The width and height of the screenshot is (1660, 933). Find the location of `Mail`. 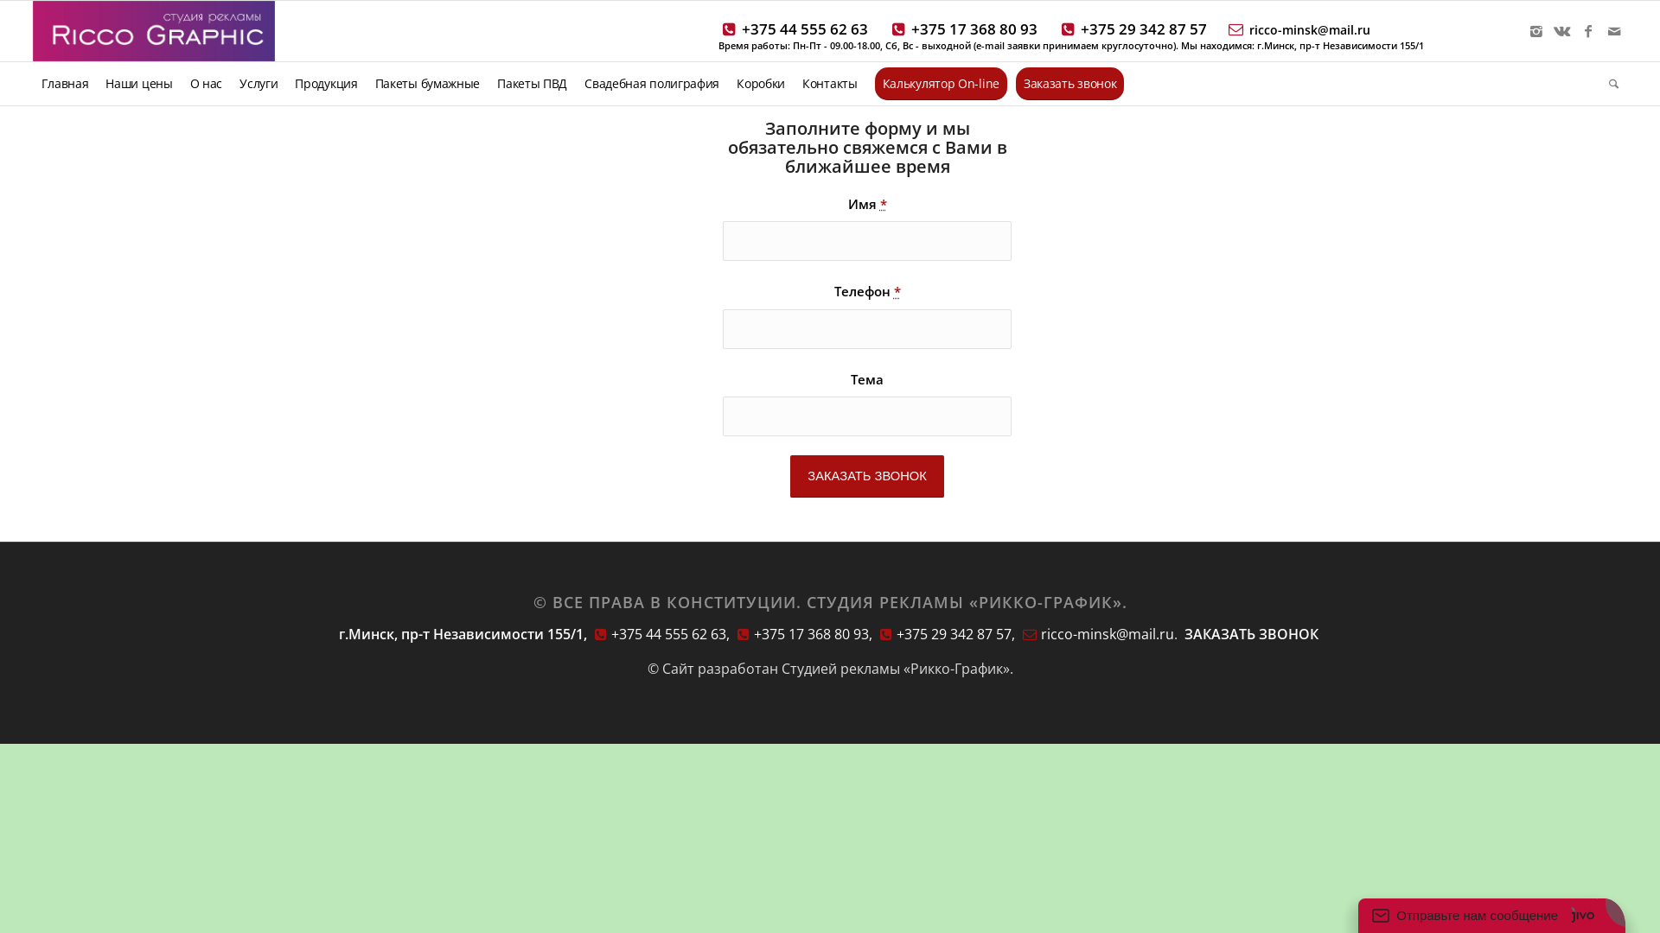

Mail is located at coordinates (1614, 31).